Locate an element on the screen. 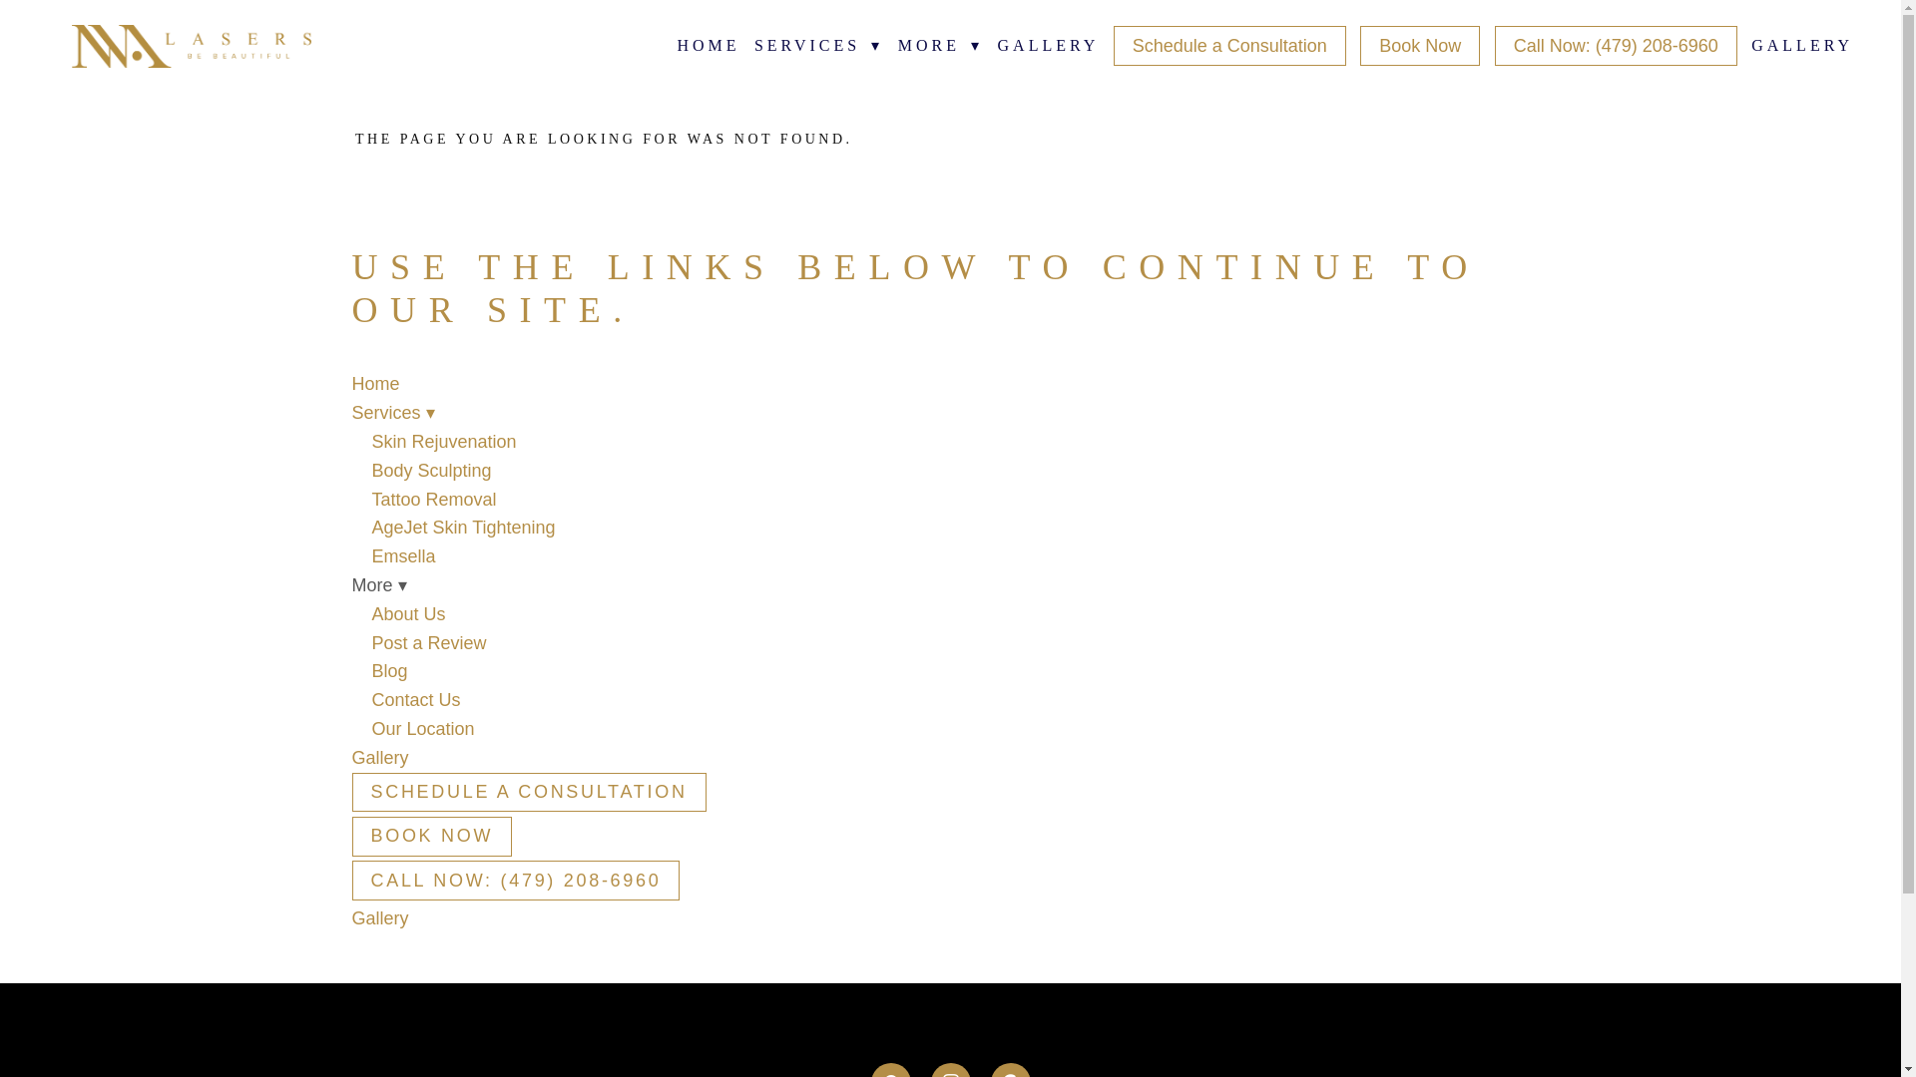 The height and width of the screenshot is (1077, 1916). Post a Review is located at coordinates (429, 642).